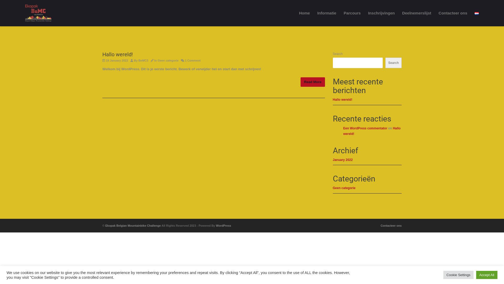  Describe the element at coordinates (304, 13) in the screenshot. I see `Home` at that location.